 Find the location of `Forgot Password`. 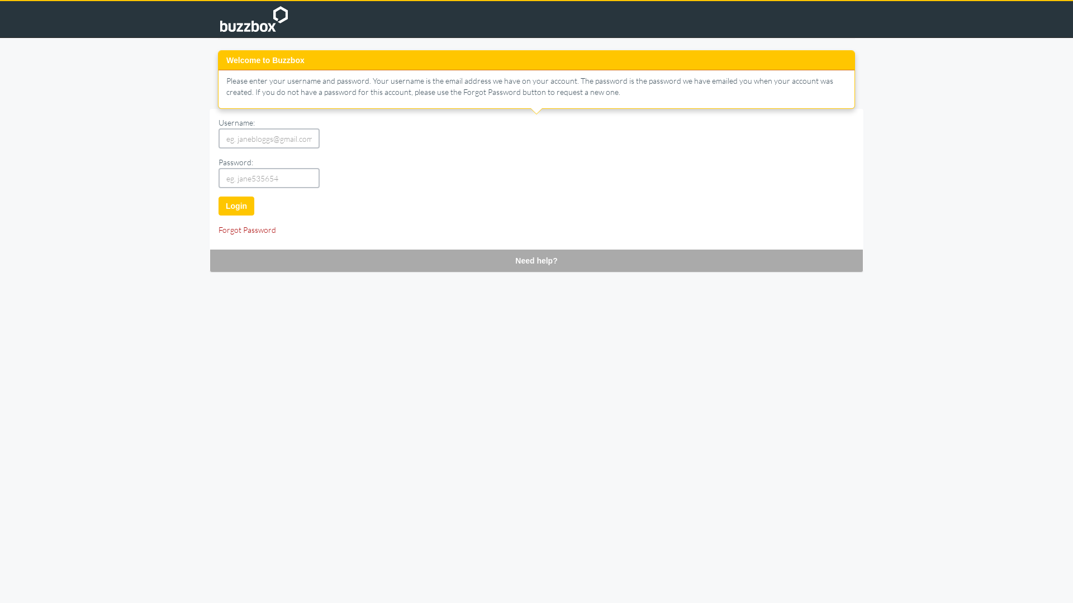

Forgot Password is located at coordinates (247, 230).